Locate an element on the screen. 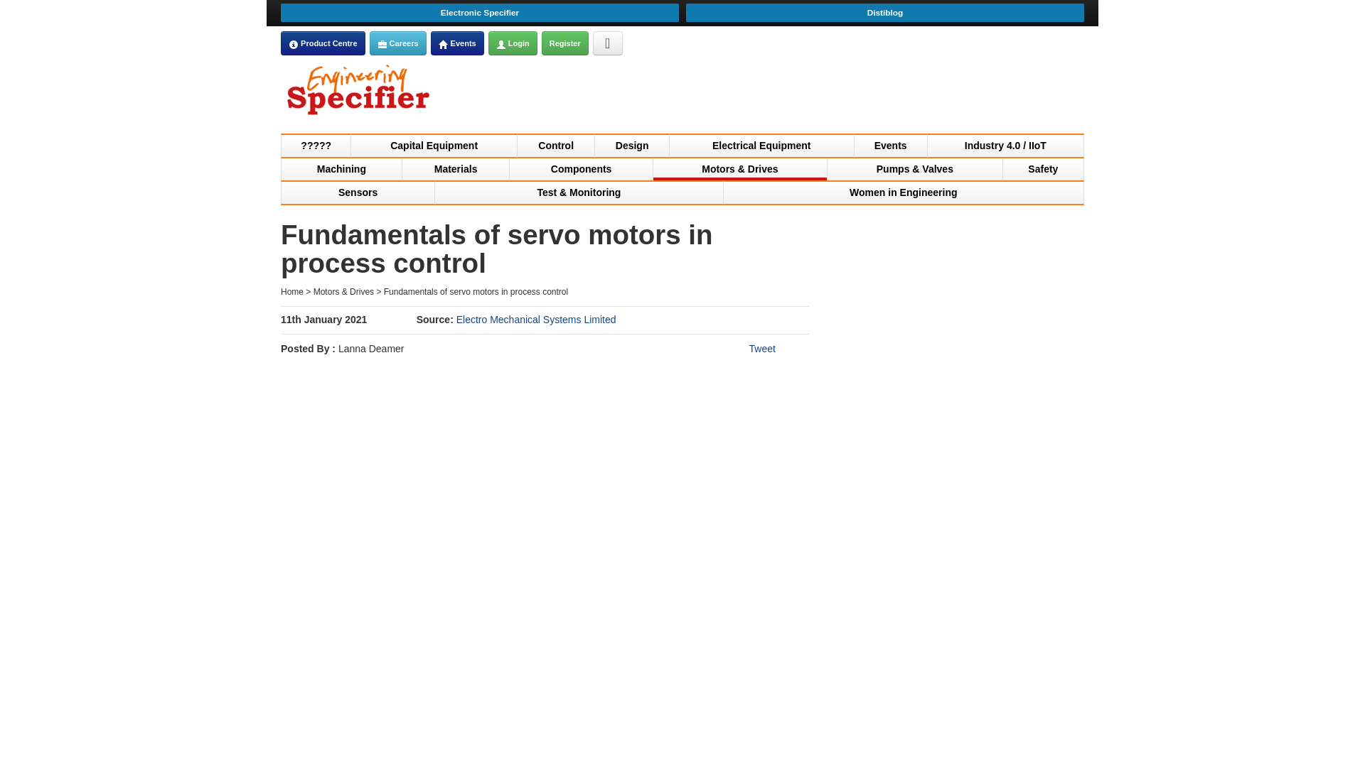  Product Centre is located at coordinates (293, 45).